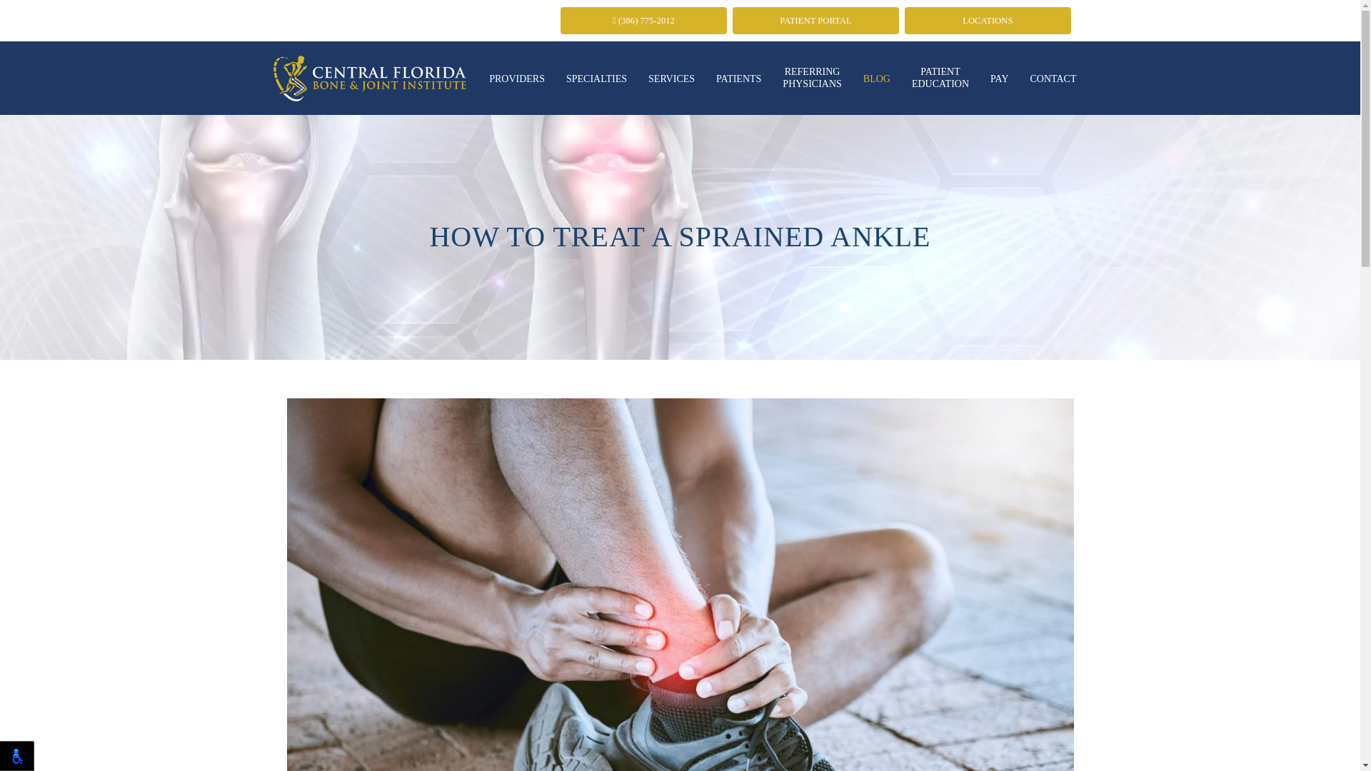  I want to click on SPECIALTIES, so click(517, 80).